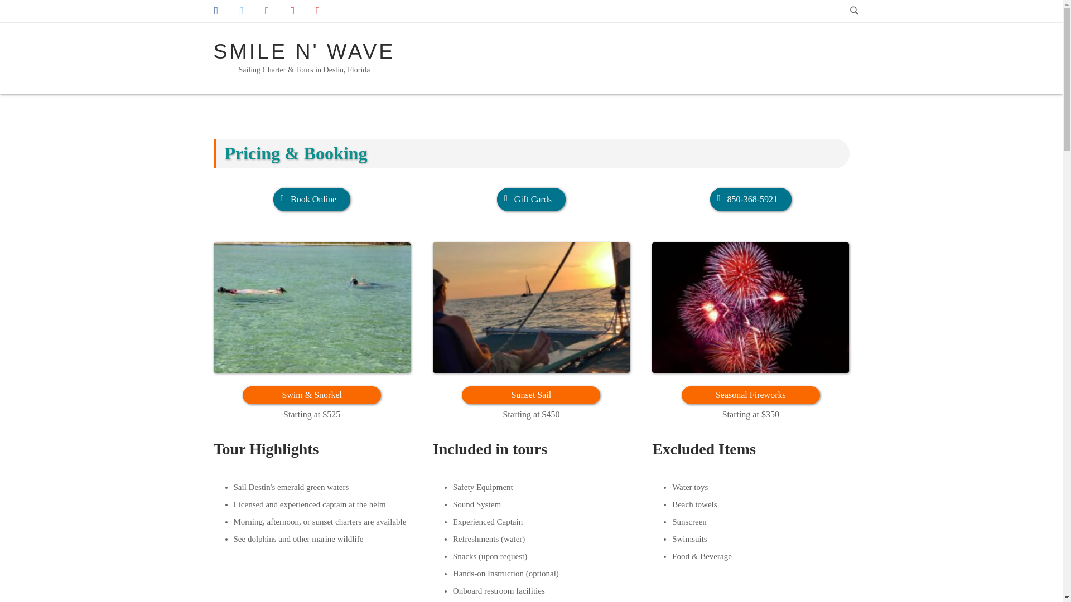  Describe the element at coordinates (292, 11) in the screenshot. I see `Smile N Wave Sailing Adventures on Pinterest` at that location.